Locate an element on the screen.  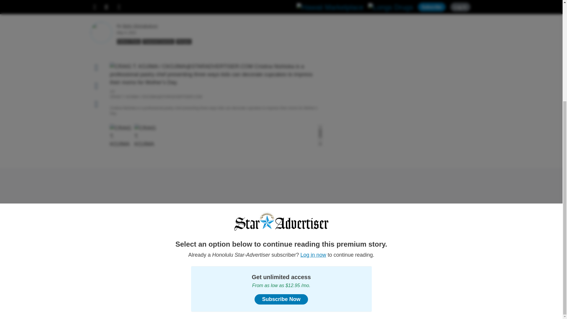
The Honolulu Star-Advertiser is located at coordinates (281, 76).